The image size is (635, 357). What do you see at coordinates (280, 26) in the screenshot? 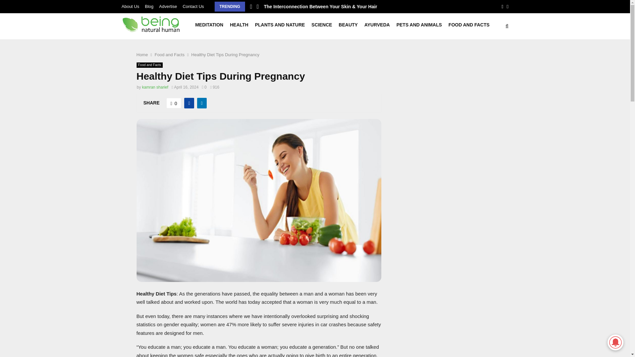
I see `PLANTS AND NATURE` at bounding box center [280, 26].